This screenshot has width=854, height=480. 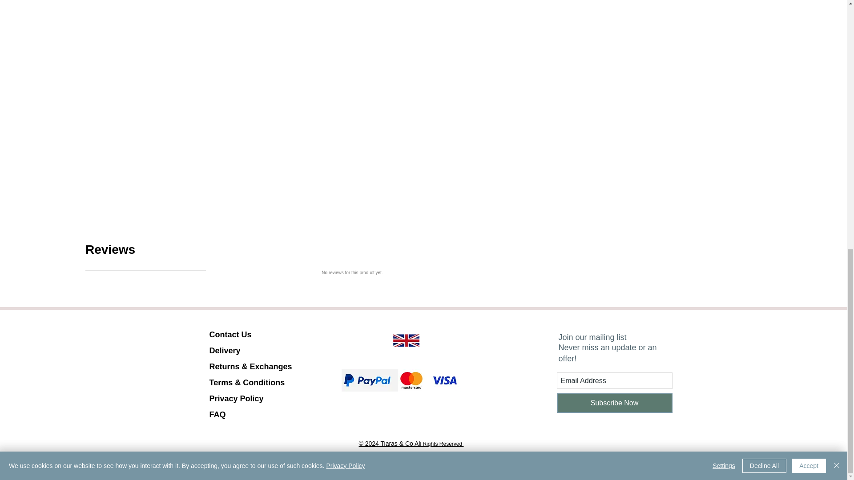 What do you see at coordinates (406, 340) in the screenshot?
I see `F` at bounding box center [406, 340].